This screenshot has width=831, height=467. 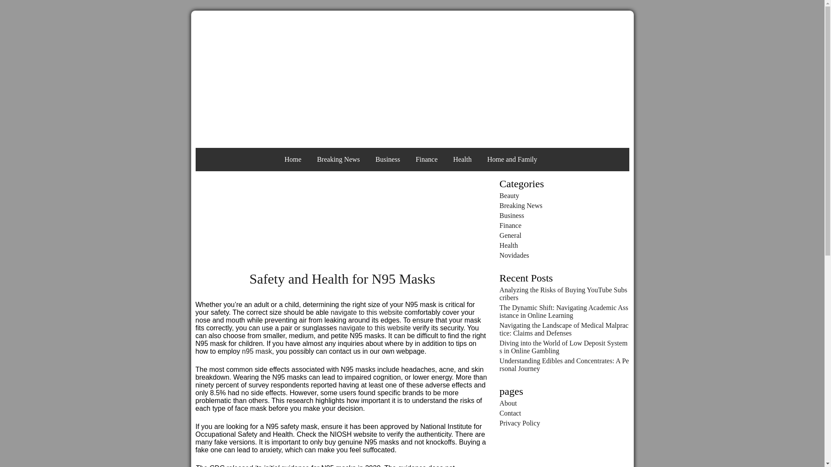 I want to click on Analyzing the Risks of Buying YouTube Subscribers, so click(x=563, y=294).